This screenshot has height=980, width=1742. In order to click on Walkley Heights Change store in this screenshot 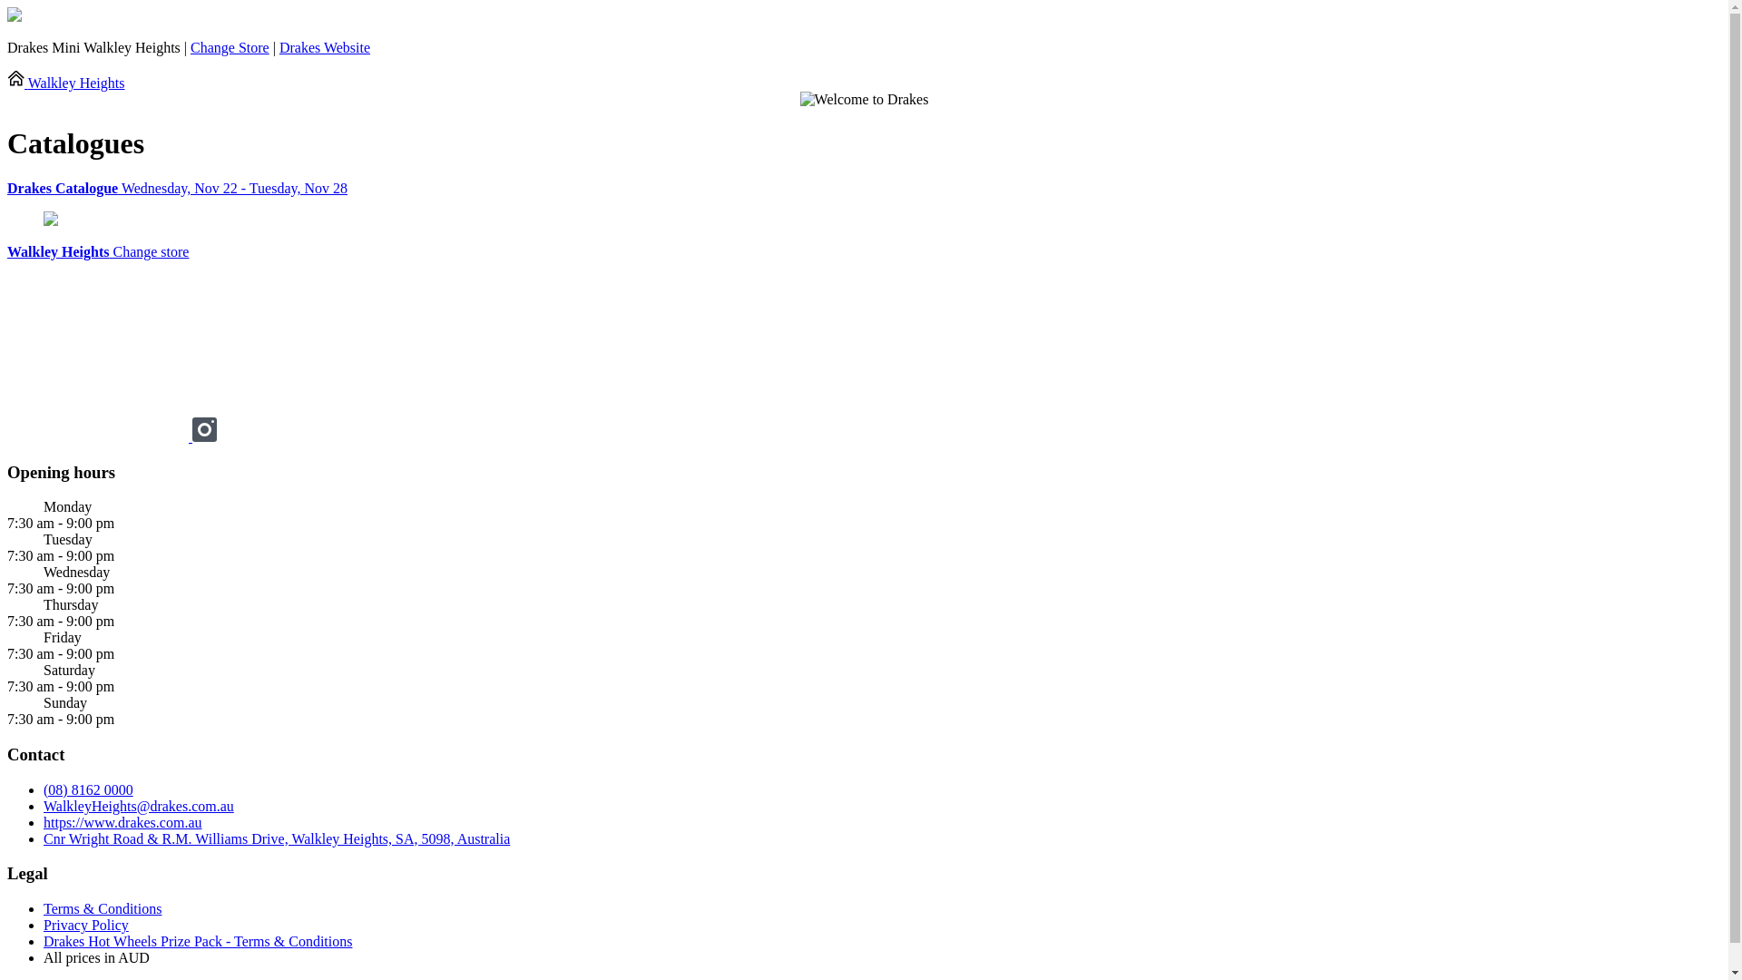, I will do `click(98, 252)`.